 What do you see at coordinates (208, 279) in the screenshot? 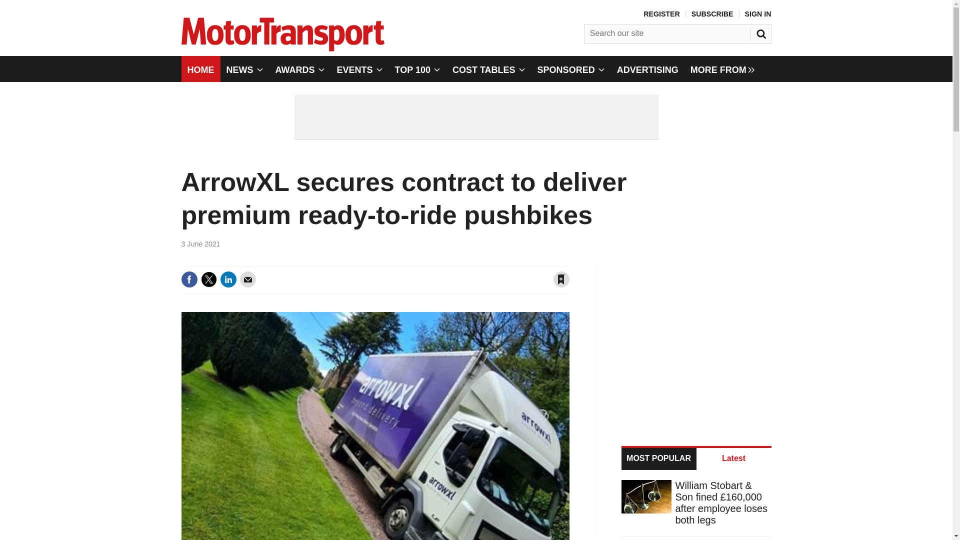
I see `Share this on Twitter` at bounding box center [208, 279].